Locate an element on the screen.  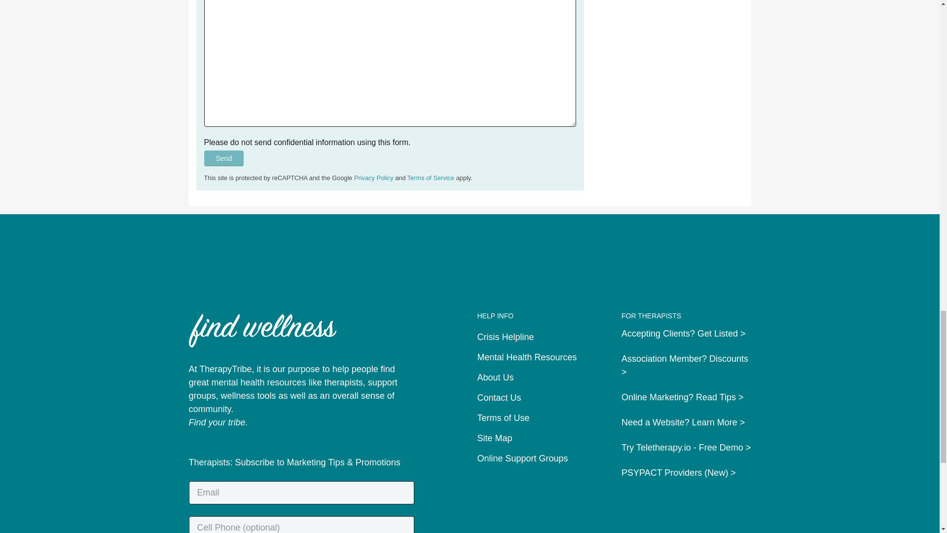
Send is located at coordinates (224, 158).